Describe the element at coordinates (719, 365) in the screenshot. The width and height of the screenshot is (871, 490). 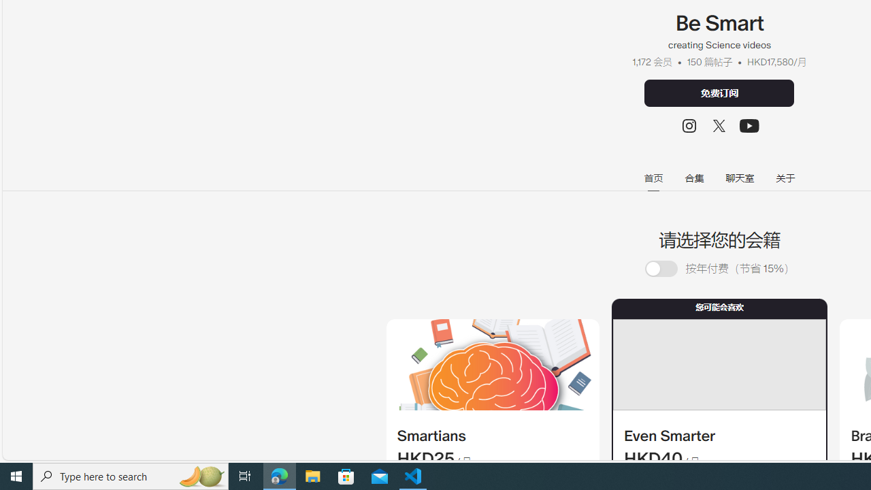
I see `Class: sc-1a2jhmw-3 djwfLg` at that location.